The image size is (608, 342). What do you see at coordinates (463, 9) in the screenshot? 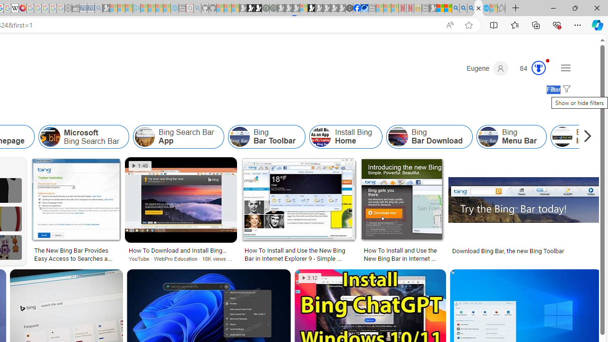
I see `2009 Bing officially replaced Live Search on June 3 - Search` at bounding box center [463, 9].